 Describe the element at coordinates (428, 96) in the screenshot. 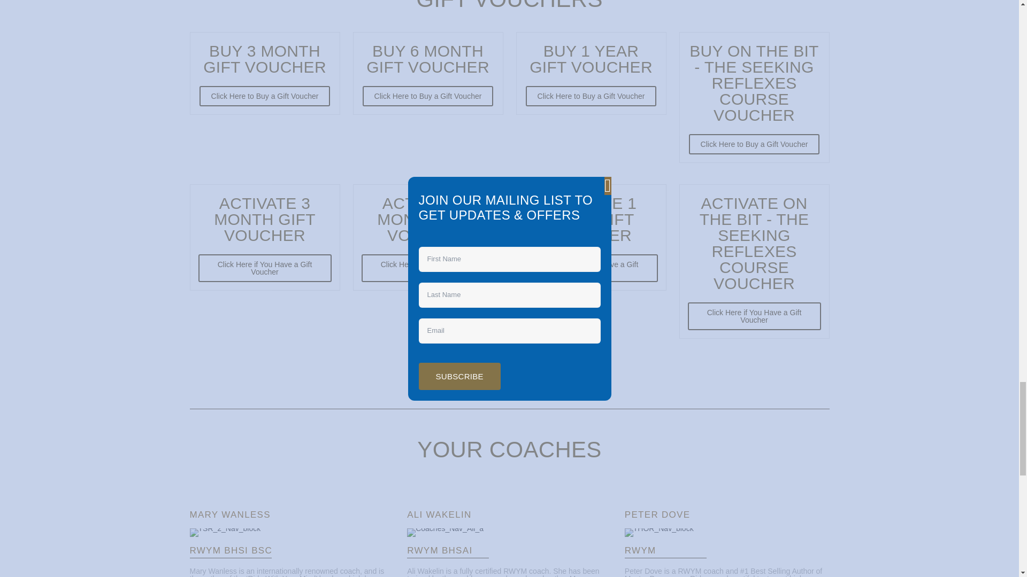

I see `Click Here to Buy a Gift Voucher` at that location.